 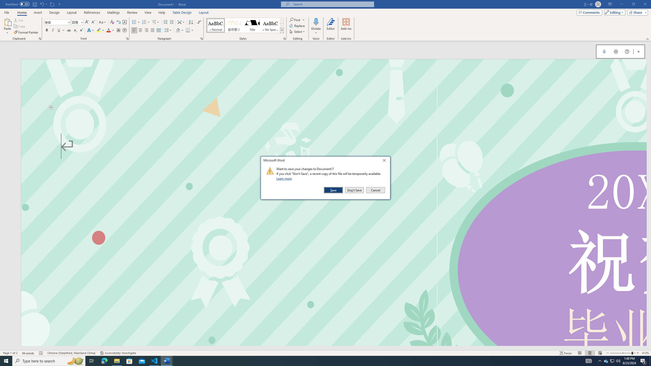 I want to click on Search highlights icon opens search home window, so click(x=75, y=361).